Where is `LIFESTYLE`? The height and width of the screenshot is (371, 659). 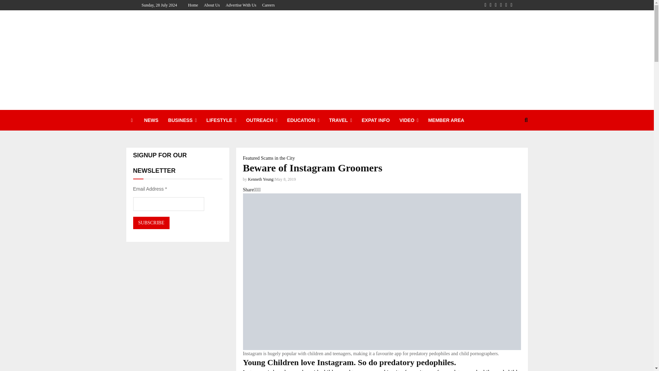 LIFESTYLE is located at coordinates (221, 120).